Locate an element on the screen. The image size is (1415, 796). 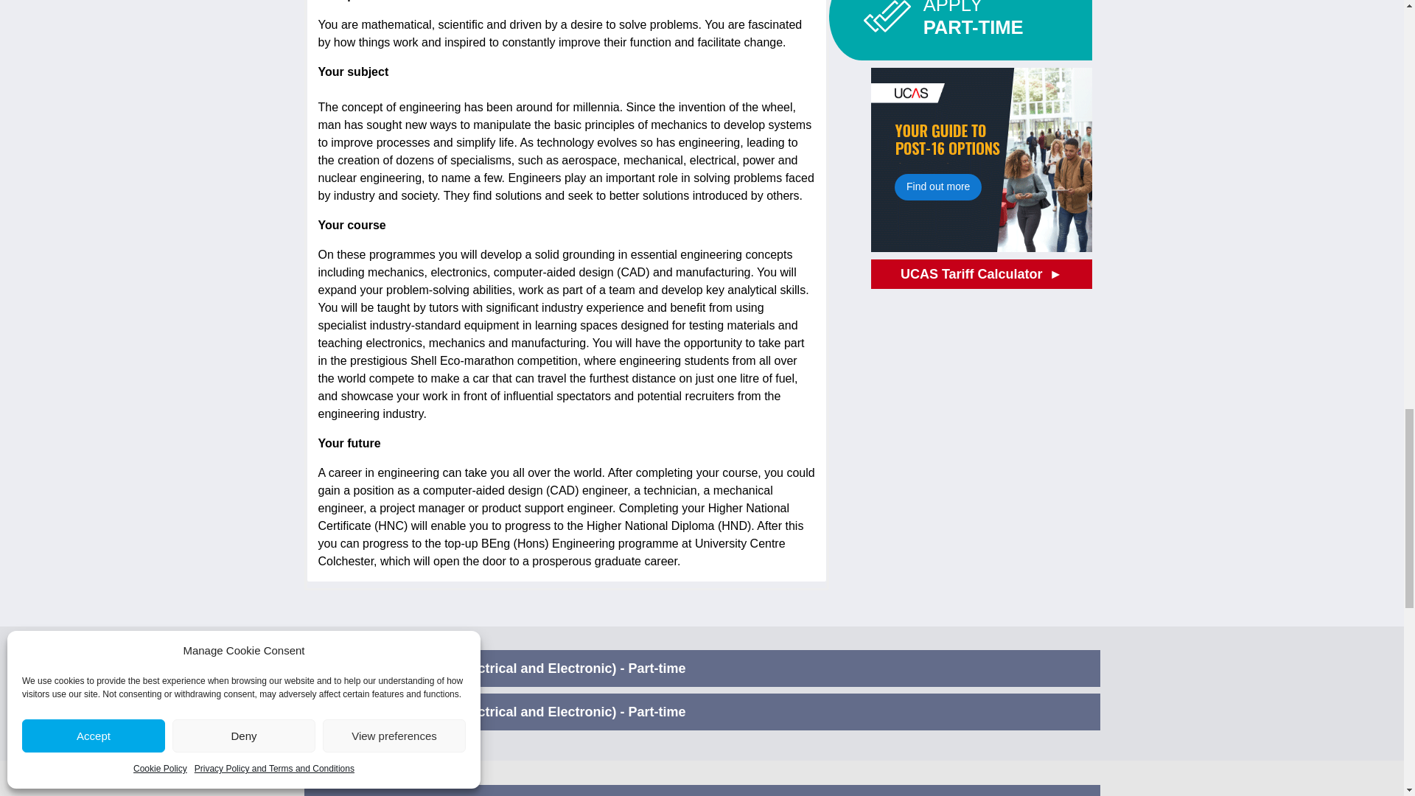
Apply Part-Time is located at coordinates (960, 29).